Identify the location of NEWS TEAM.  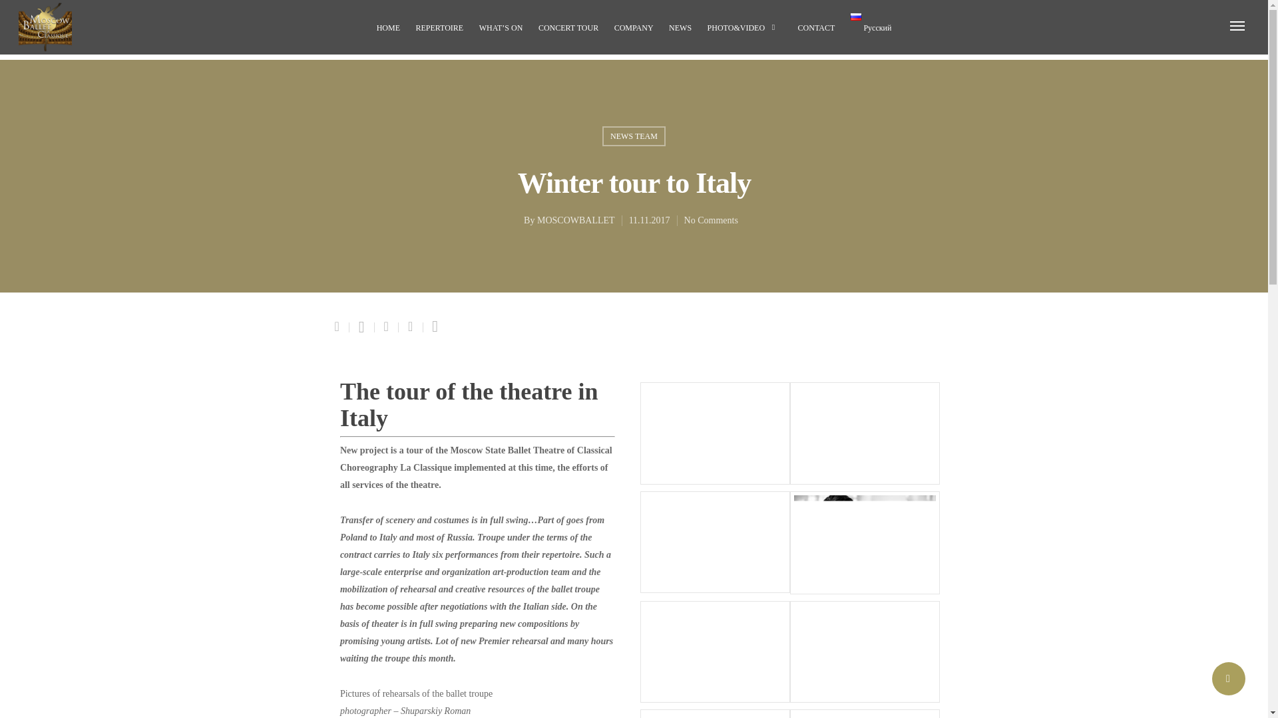
(634, 136).